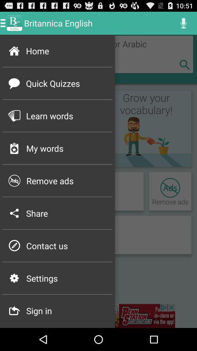 Image resolution: width=197 pixels, height=351 pixels. I want to click on swipe to the p, so click(14, 246).